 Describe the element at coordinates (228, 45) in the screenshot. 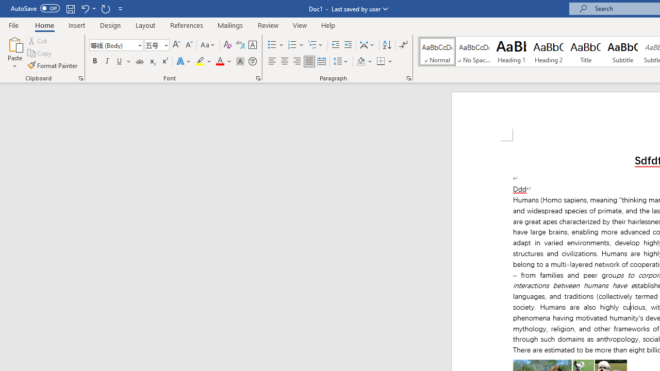

I see `Clear Formatting` at that location.